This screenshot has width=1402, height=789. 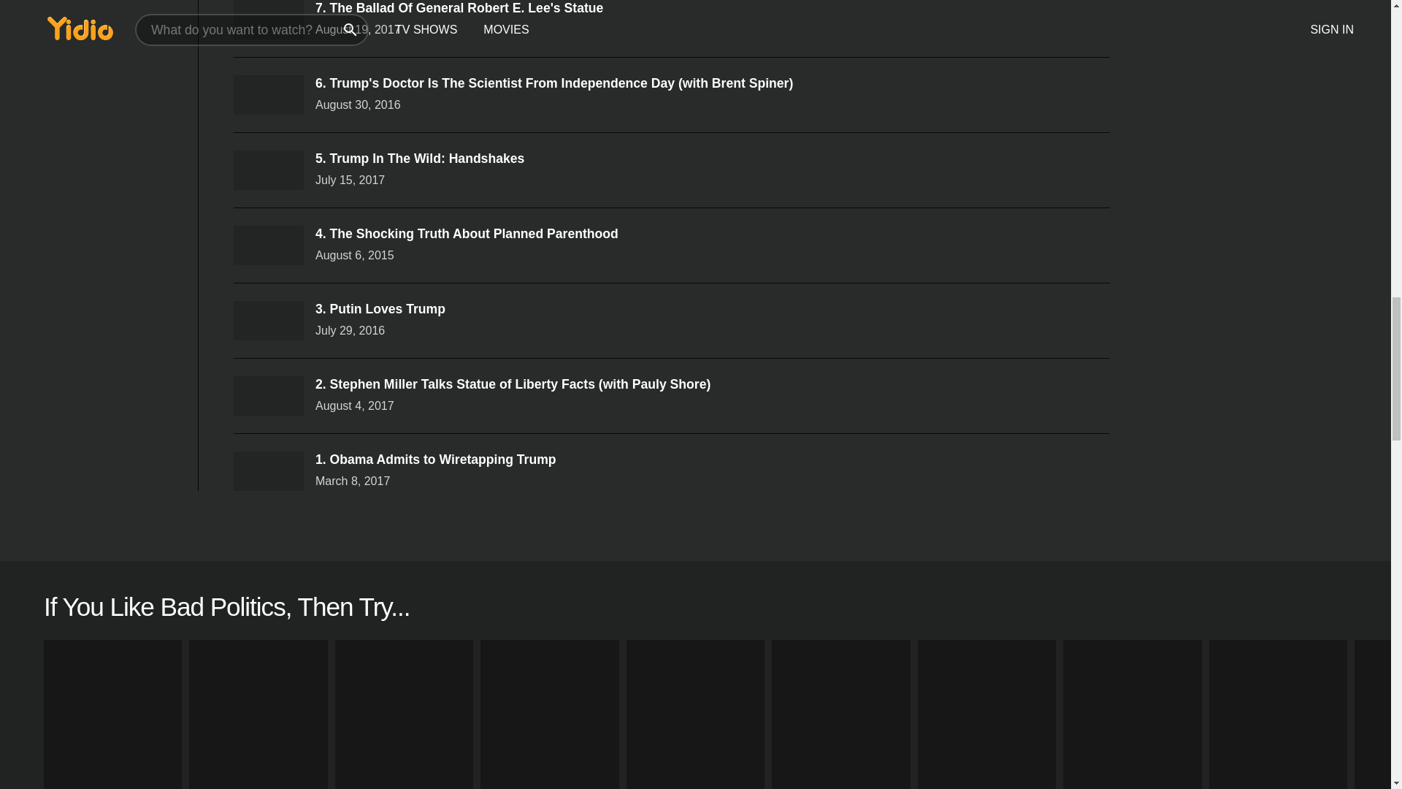 I want to click on Smiling Friends, so click(x=987, y=714).